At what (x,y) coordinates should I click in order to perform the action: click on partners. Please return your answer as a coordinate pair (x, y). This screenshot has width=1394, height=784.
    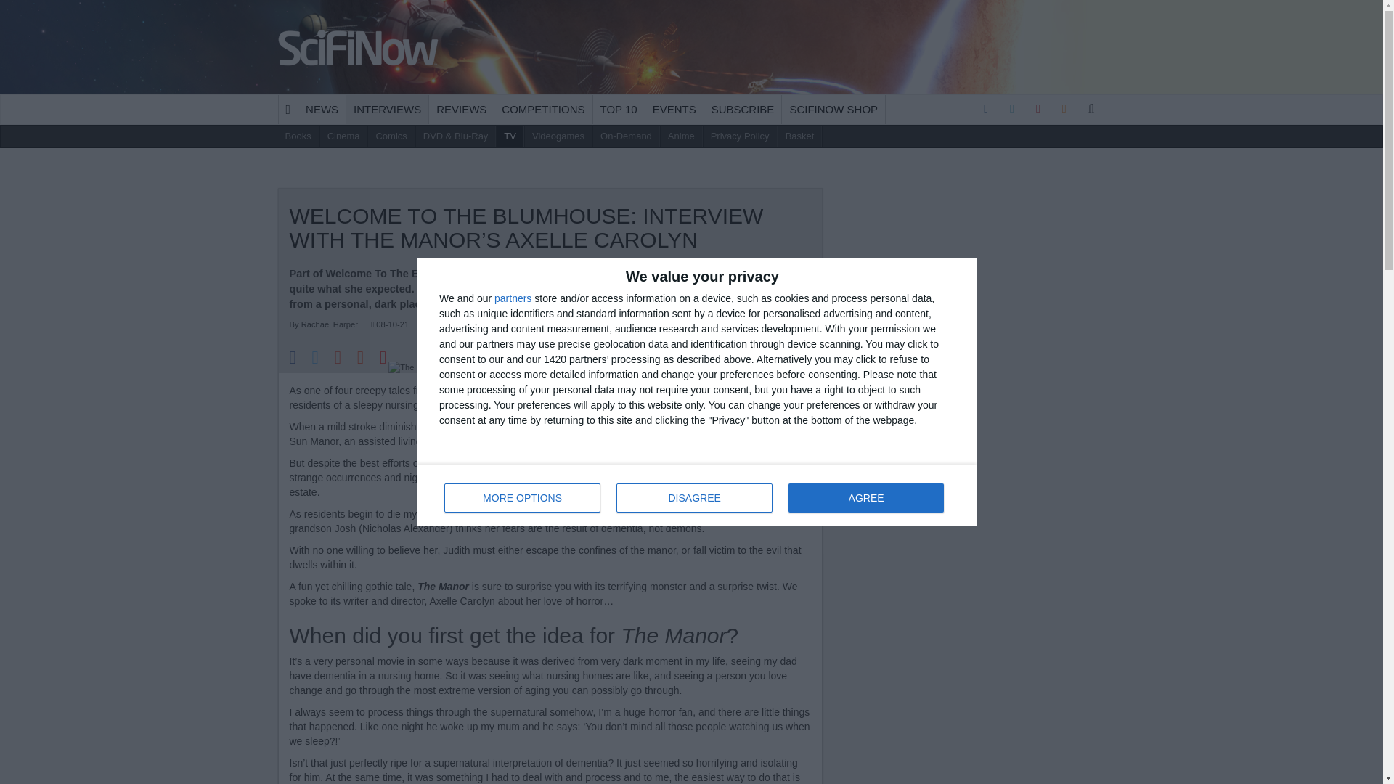
    Looking at the image, I should click on (513, 298).